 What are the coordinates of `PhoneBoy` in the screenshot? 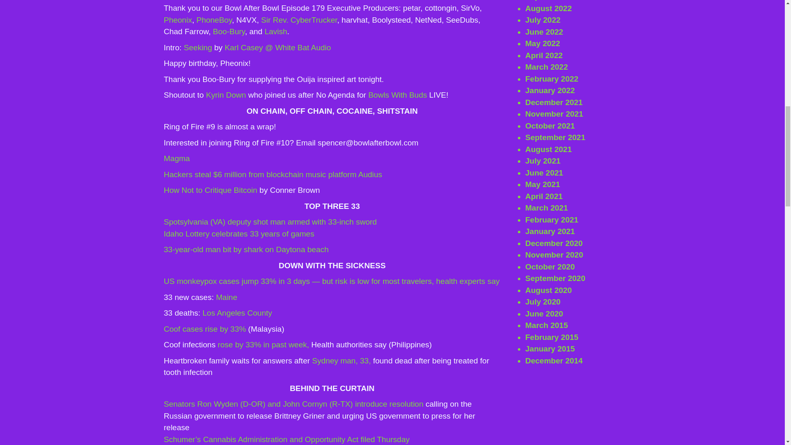 It's located at (214, 20).